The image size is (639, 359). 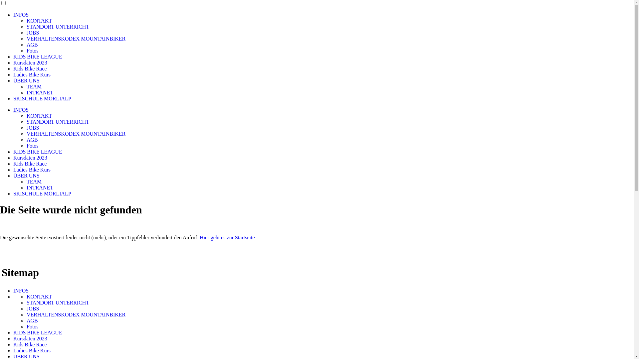 What do you see at coordinates (33, 146) in the screenshot?
I see `Fotos` at bounding box center [33, 146].